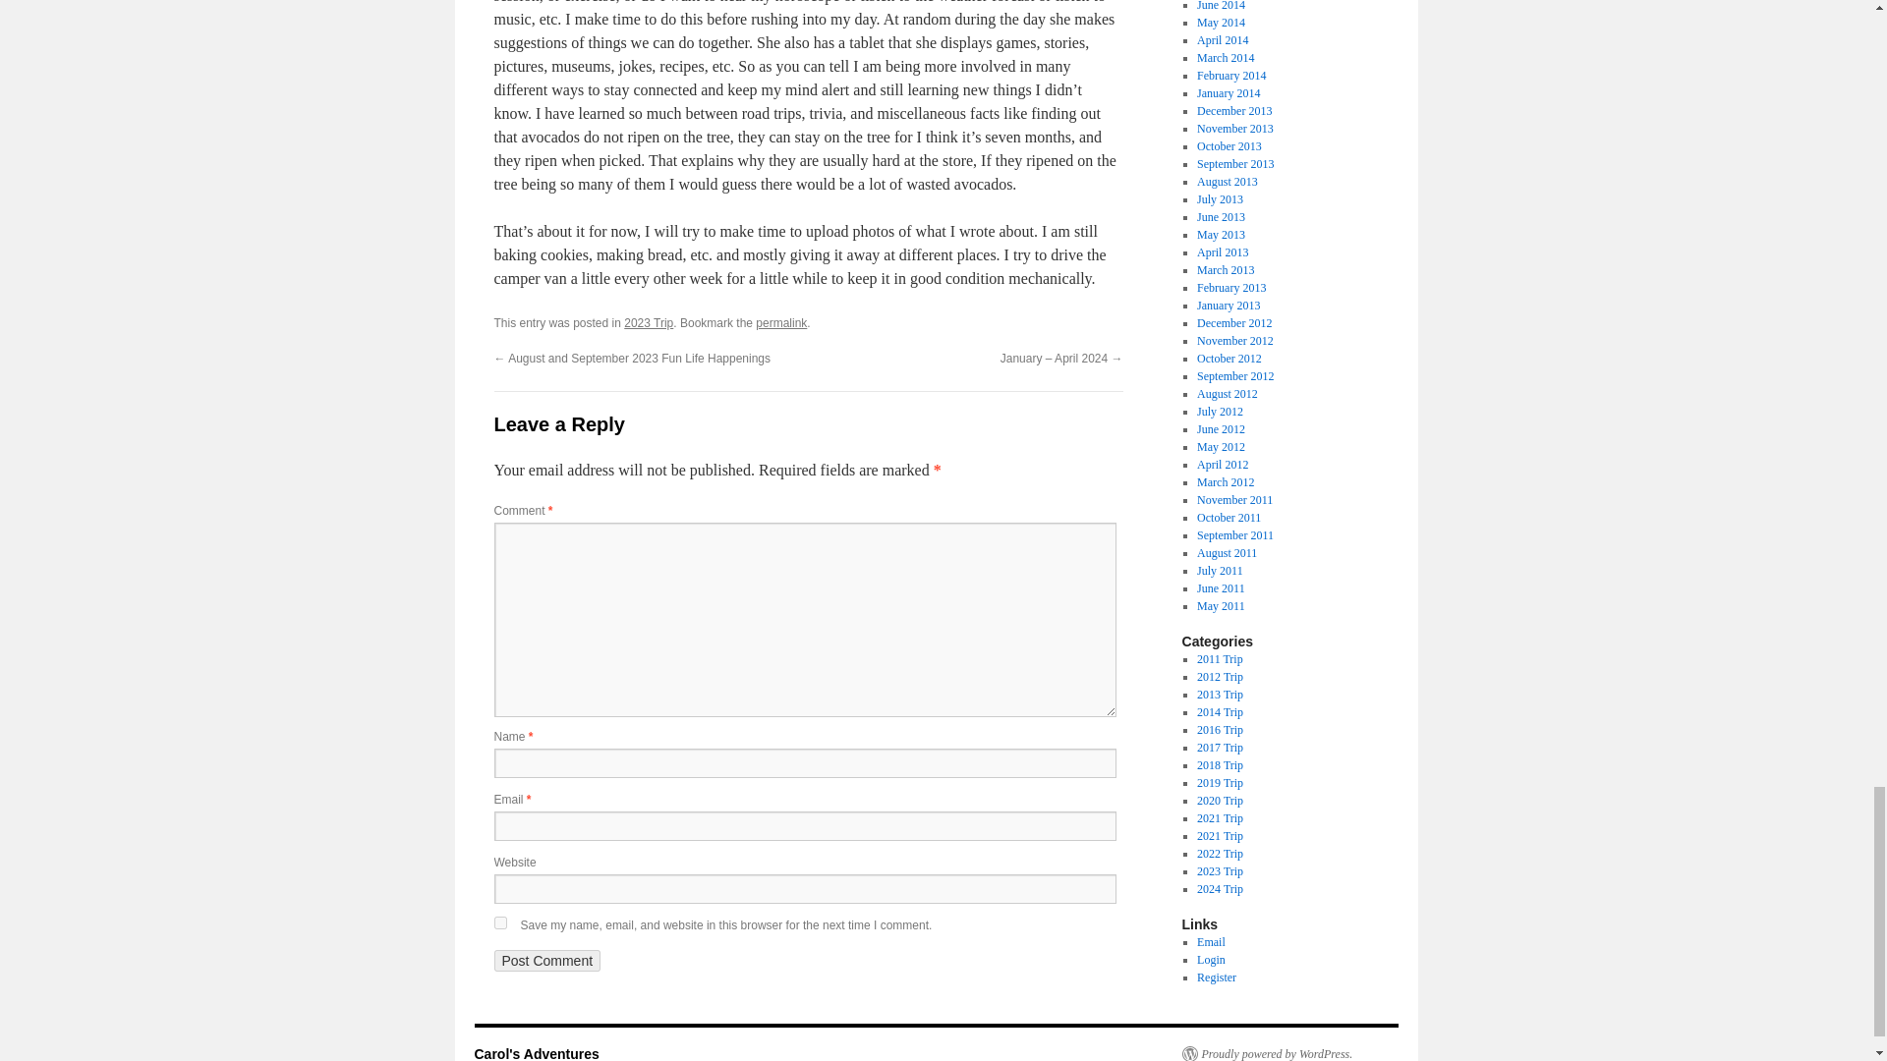  I want to click on permalink, so click(781, 322).